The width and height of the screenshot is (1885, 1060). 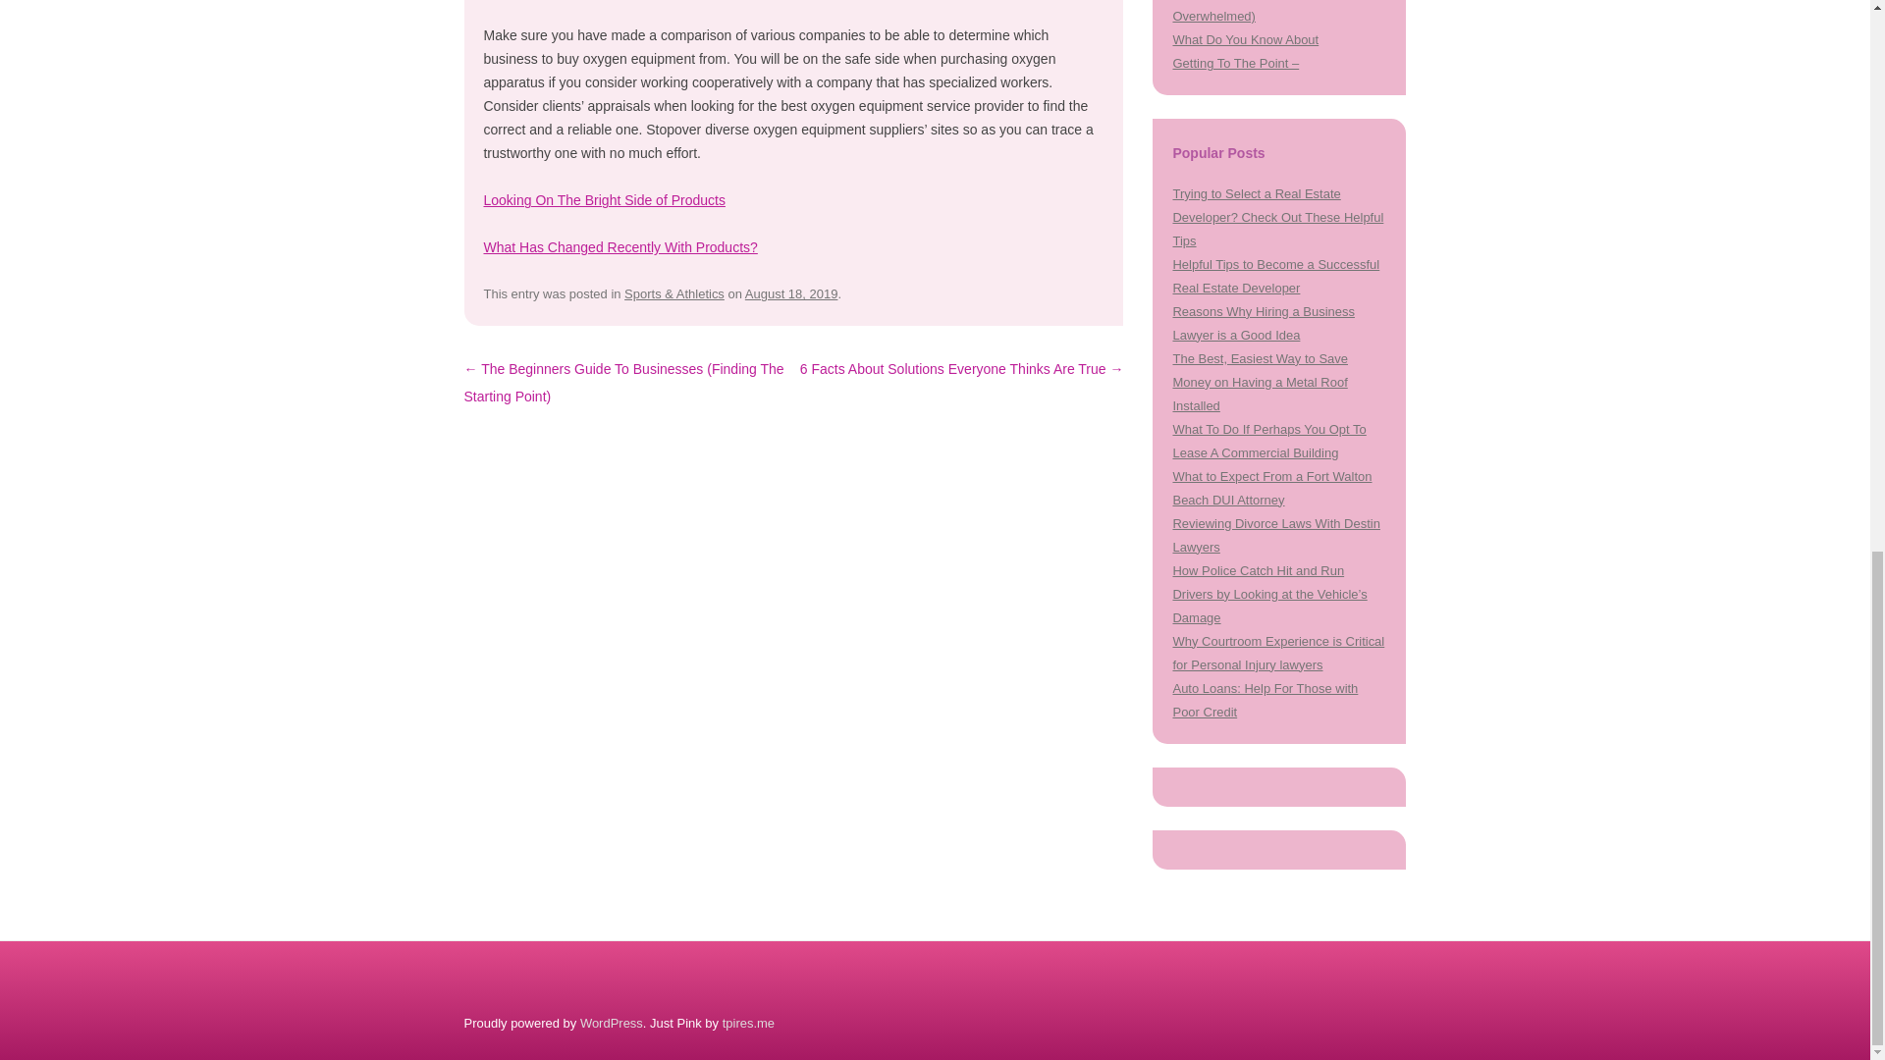 What do you see at coordinates (603, 199) in the screenshot?
I see `Looking On The Bright Side of Products` at bounding box center [603, 199].